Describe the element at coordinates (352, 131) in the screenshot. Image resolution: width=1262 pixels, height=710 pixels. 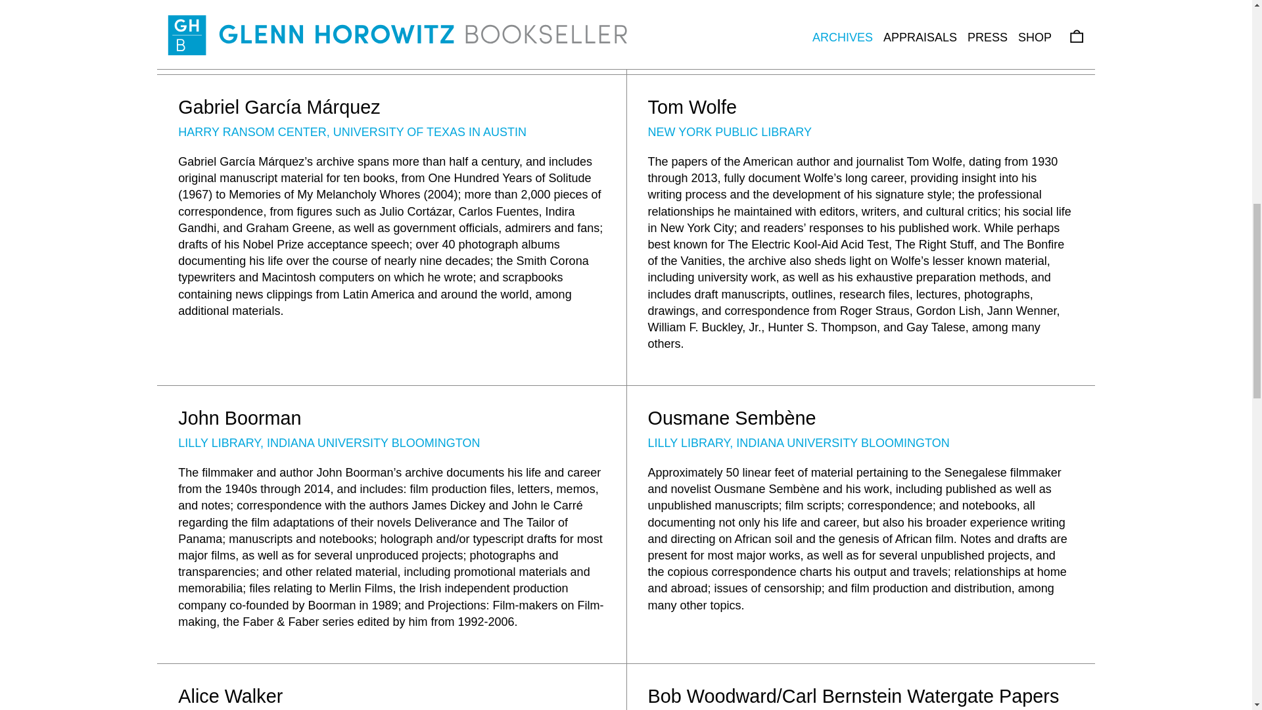
I see `HARRY RANSOM CENTER, UNIVERSITY OF TEXAS IN AUSTIN` at that location.